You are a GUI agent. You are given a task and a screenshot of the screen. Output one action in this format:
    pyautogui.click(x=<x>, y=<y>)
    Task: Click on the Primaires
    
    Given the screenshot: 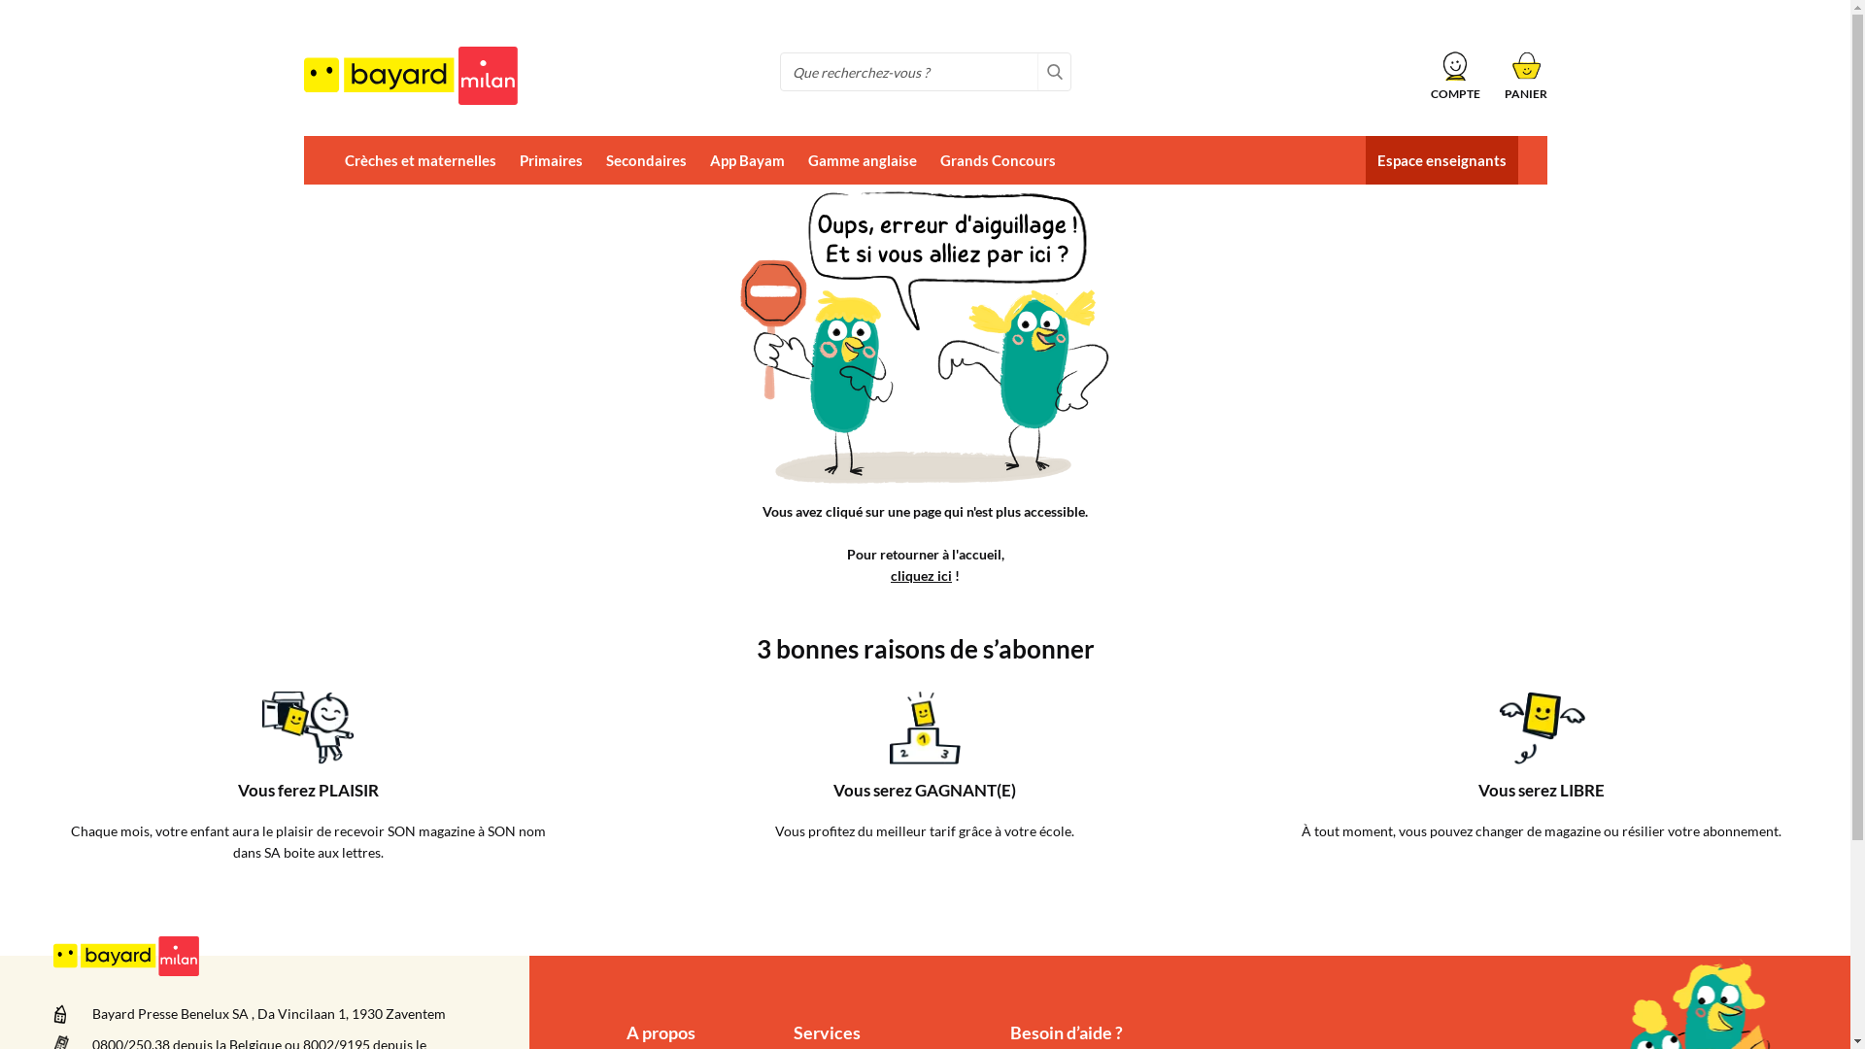 What is the action you would take?
    pyautogui.click(x=550, y=160)
    